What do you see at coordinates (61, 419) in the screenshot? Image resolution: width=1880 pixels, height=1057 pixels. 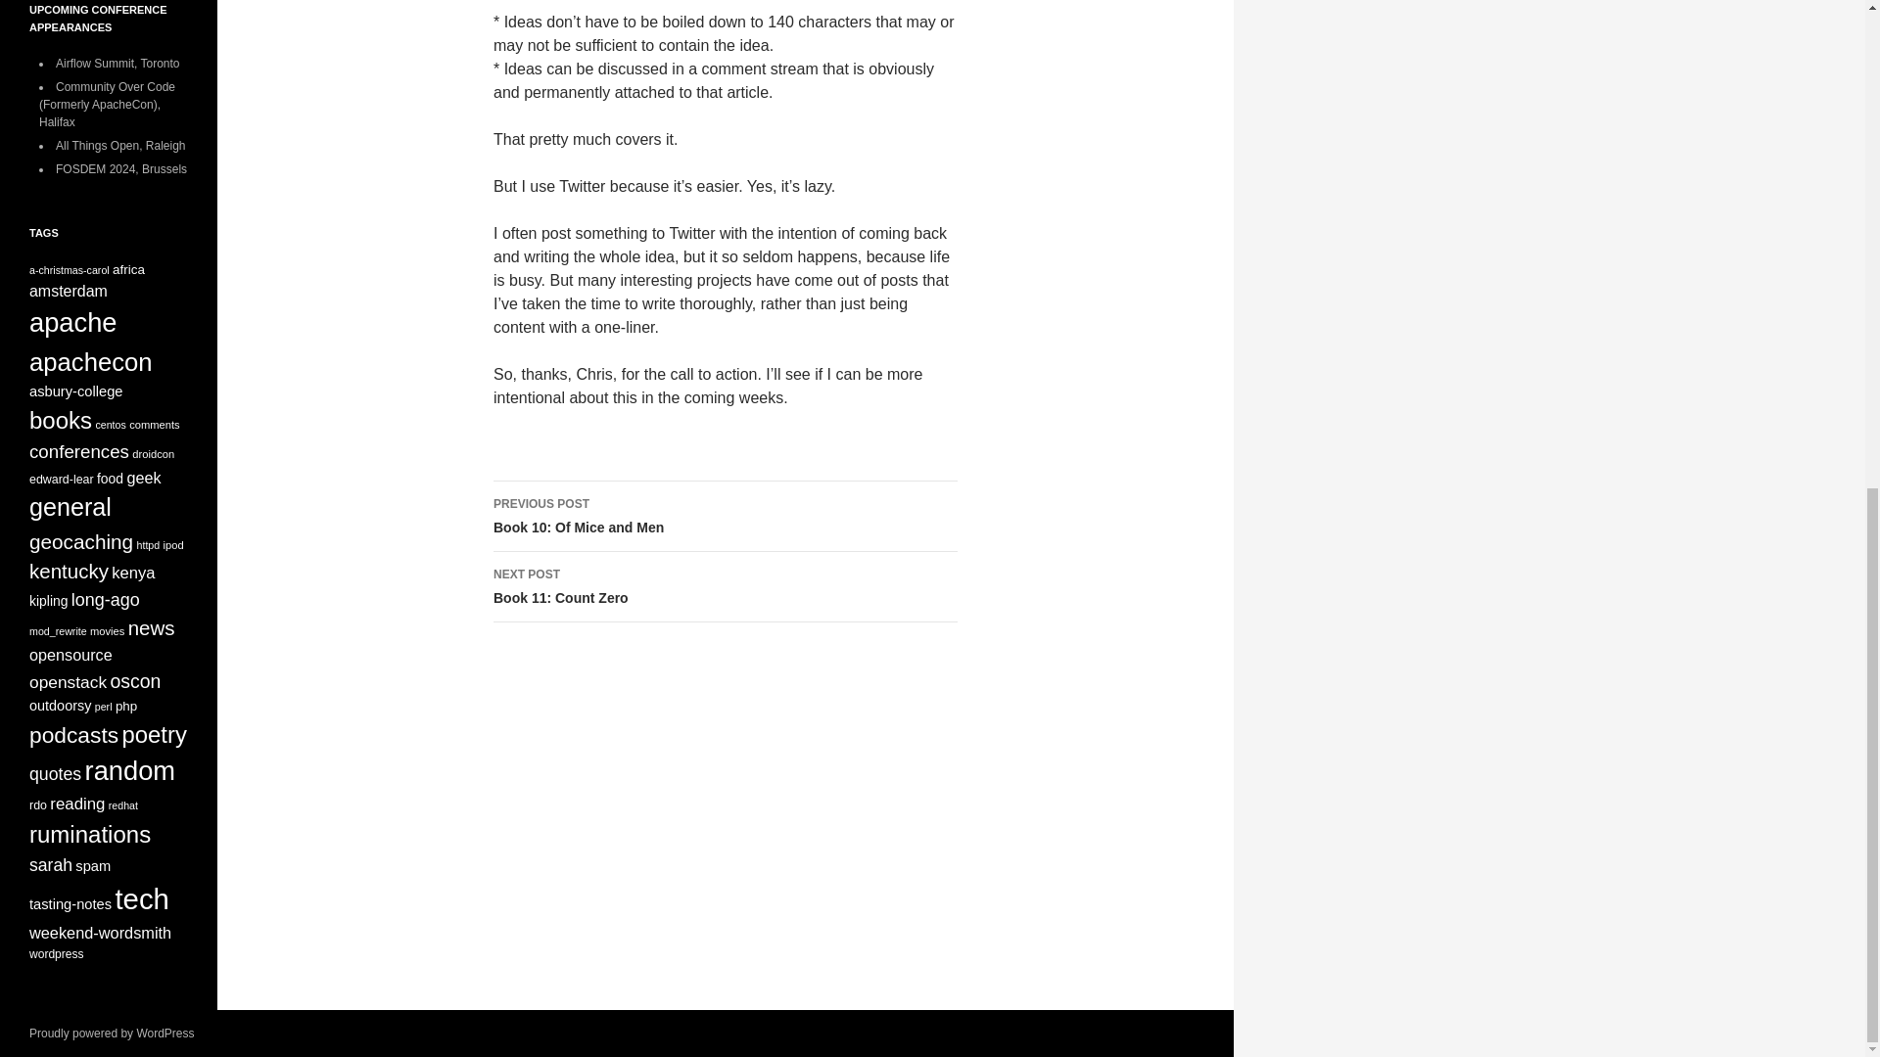 I see `books` at bounding box center [61, 419].